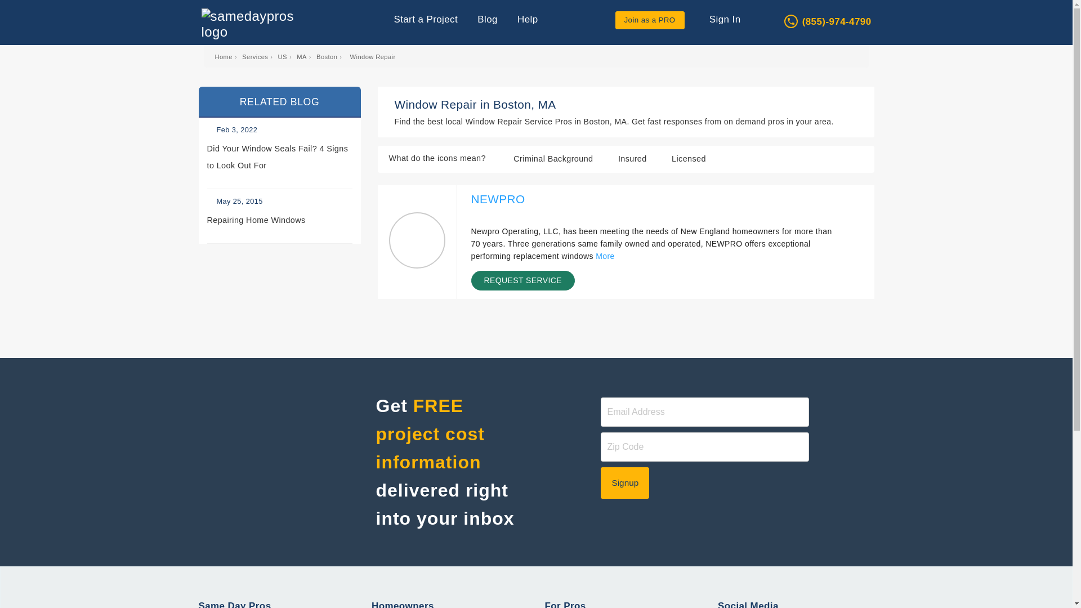 This screenshot has height=608, width=1081. Describe the element at coordinates (302, 56) in the screenshot. I see `MA` at that location.